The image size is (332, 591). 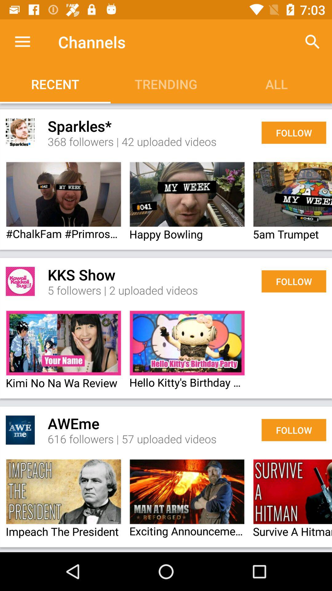 I want to click on select the item next to channels item, so click(x=22, y=42).